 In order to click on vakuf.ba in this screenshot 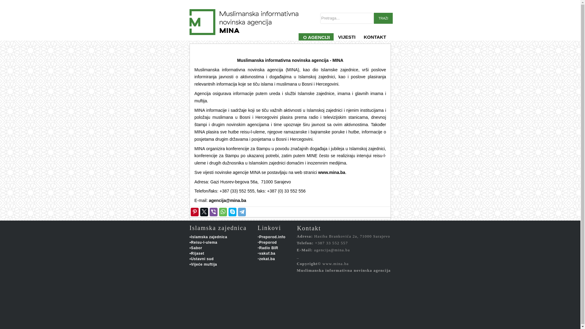, I will do `click(267, 253)`.